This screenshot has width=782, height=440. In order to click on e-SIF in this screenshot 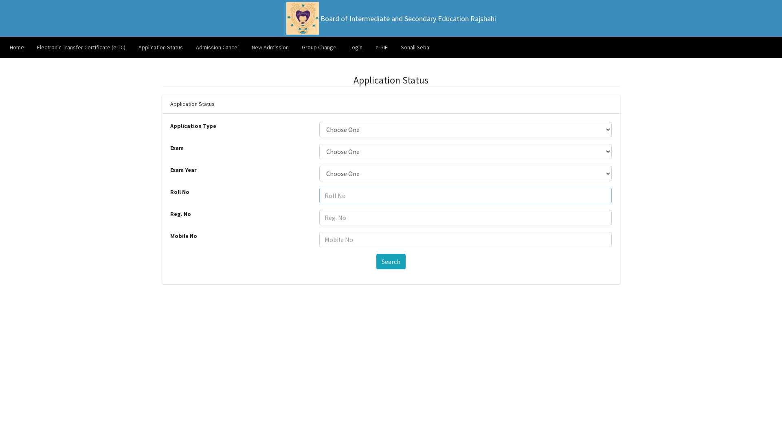, I will do `click(382, 47)`.